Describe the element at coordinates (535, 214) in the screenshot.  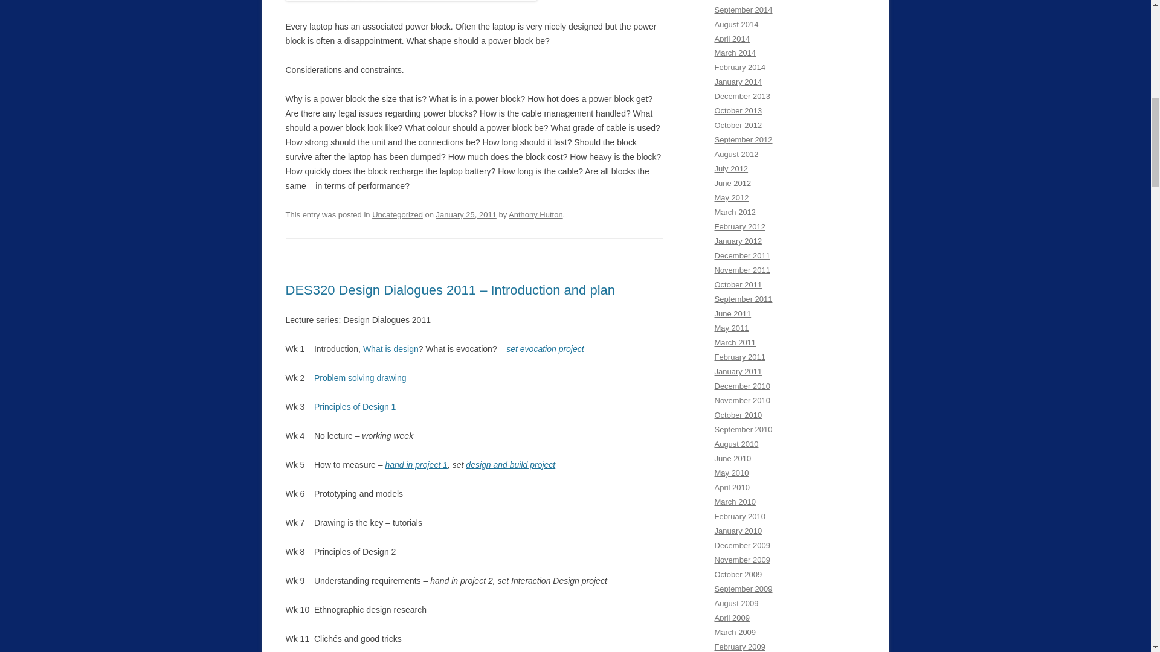
I see `Anthony Hutton` at that location.